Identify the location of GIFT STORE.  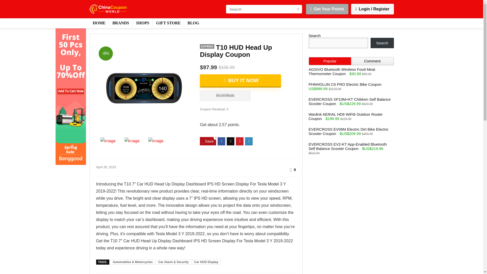
(168, 23).